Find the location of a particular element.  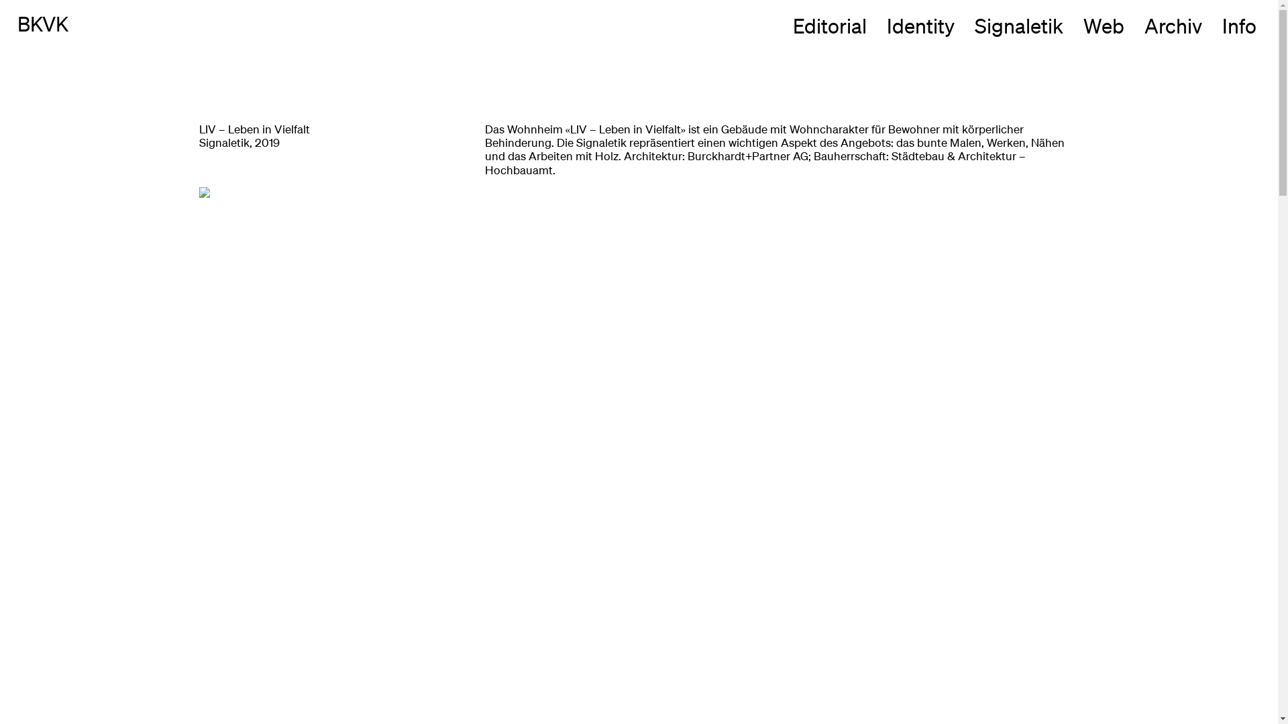

Web is located at coordinates (1104, 25).